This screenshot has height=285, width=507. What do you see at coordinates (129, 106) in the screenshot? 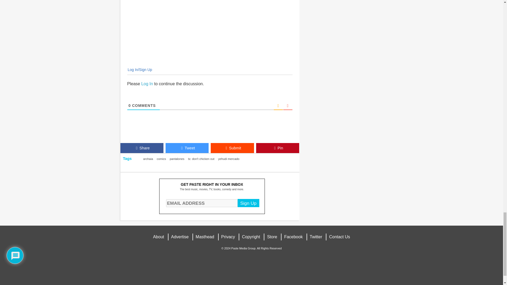
I see `0` at bounding box center [129, 106].